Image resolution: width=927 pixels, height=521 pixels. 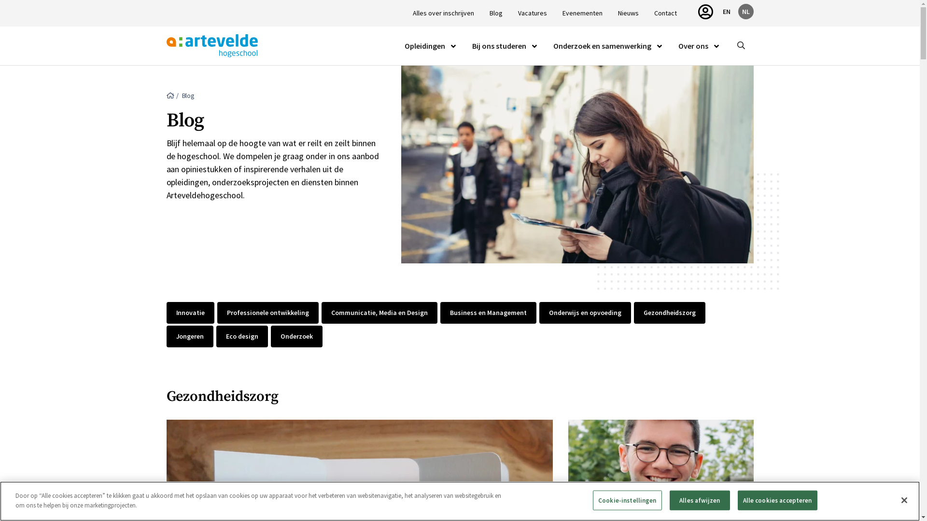 What do you see at coordinates (425, 46) in the screenshot?
I see `Opleidingen` at bounding box center [425, 46].